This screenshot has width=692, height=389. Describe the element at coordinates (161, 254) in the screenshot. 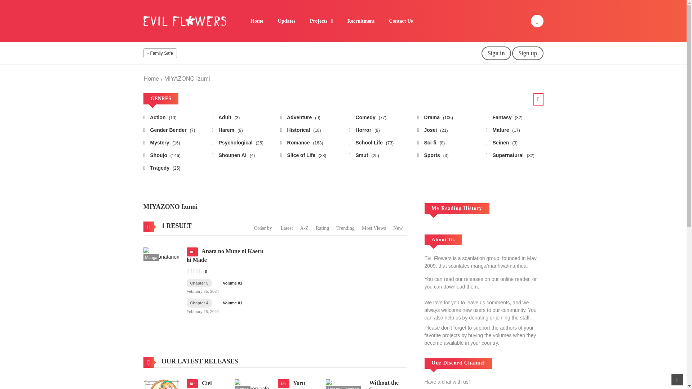

I see `Anata no Mune ni Kaeru hi Made` at that location.